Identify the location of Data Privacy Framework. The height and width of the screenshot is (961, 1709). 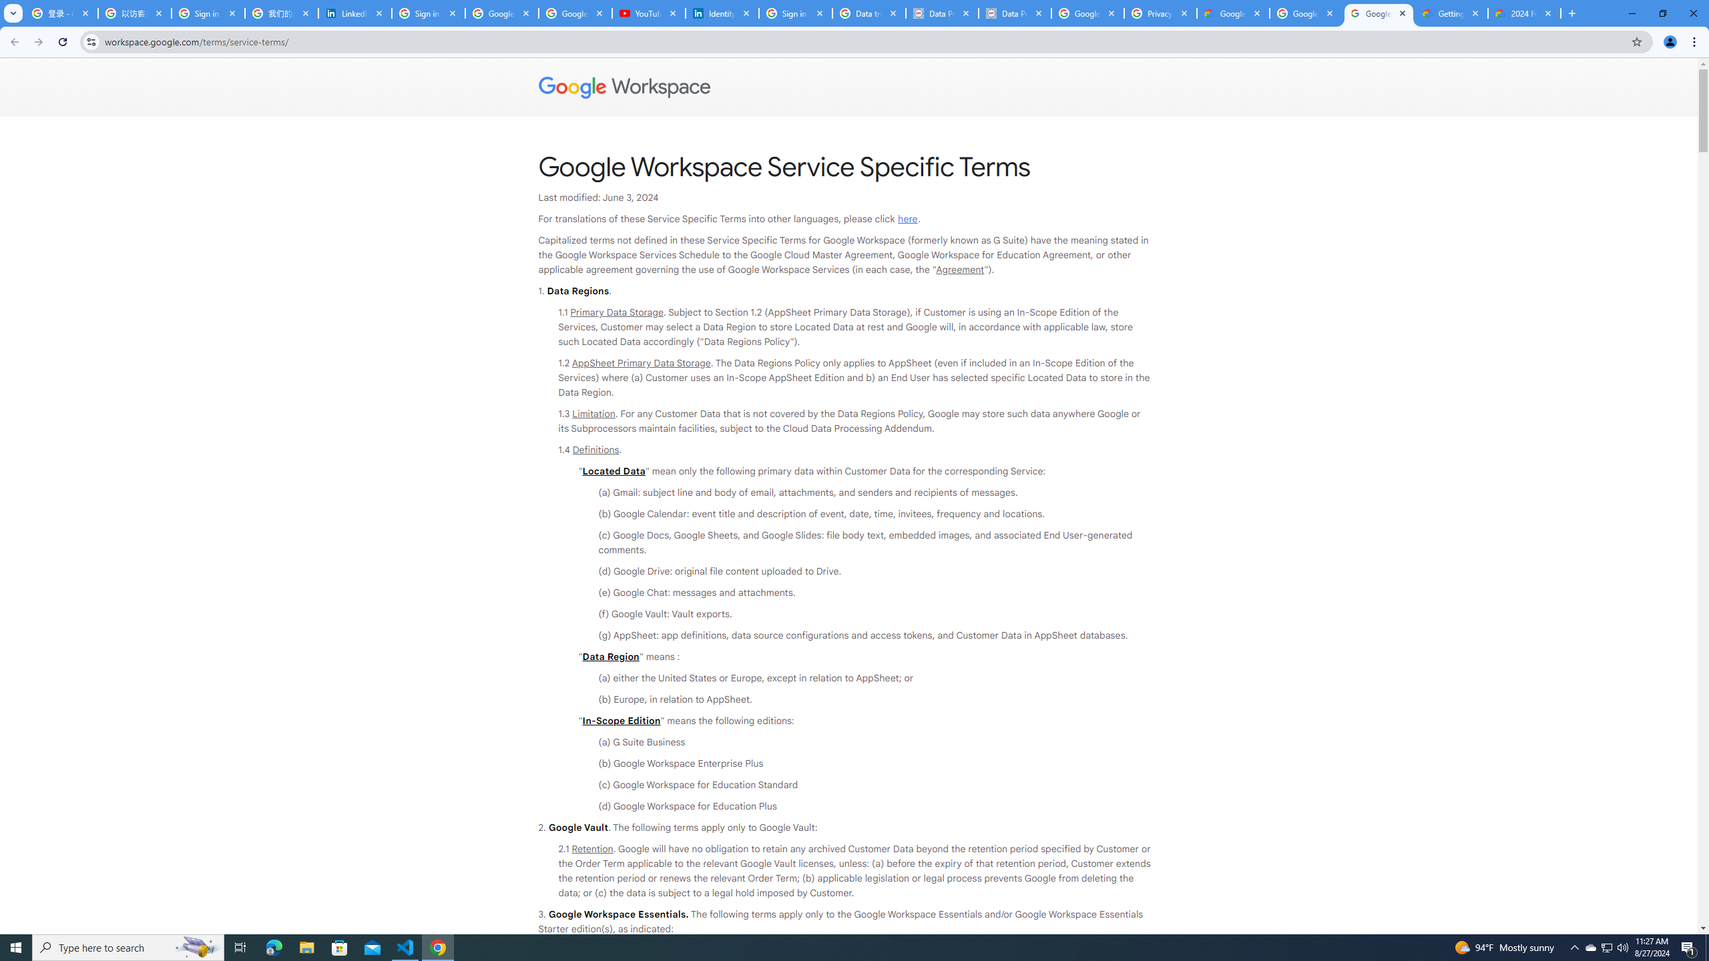
(943, 13).